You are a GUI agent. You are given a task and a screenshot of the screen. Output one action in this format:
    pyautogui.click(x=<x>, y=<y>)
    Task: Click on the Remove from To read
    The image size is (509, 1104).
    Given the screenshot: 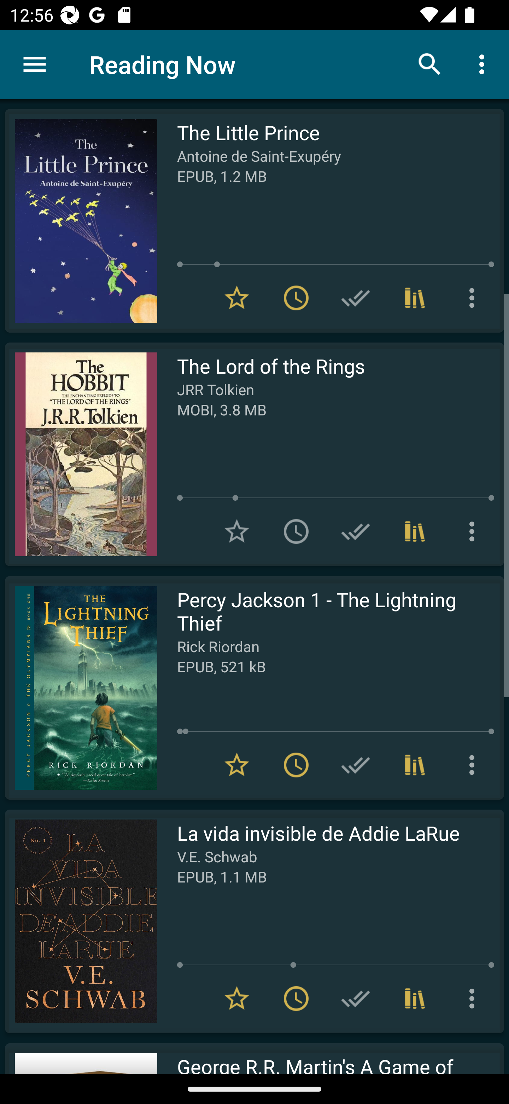 What is the action you would take?
    pyautogui.click(x=296, y=298)
    